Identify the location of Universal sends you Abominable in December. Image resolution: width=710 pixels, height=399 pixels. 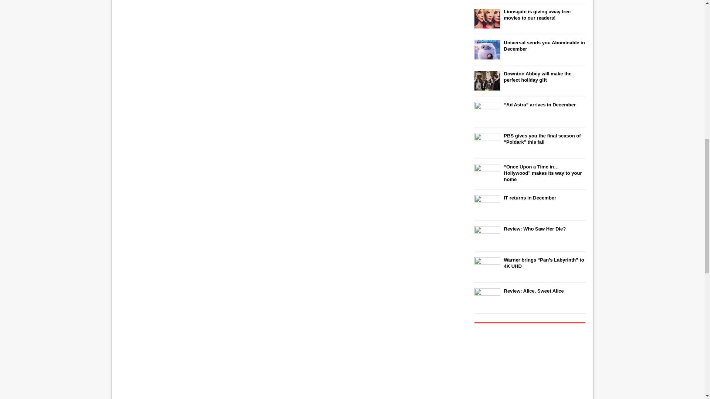
(544, 46).